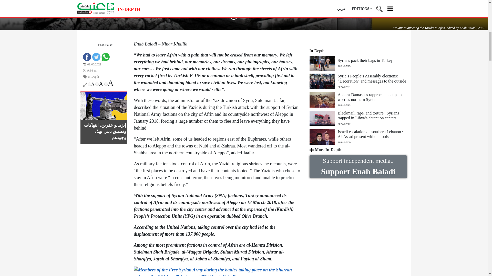 The height and width of the screenshot is (276, 492). Describe the element at coordinates (323, 63) in the screenshot. I see `Syrians pack their bags in Turkey` at that location.